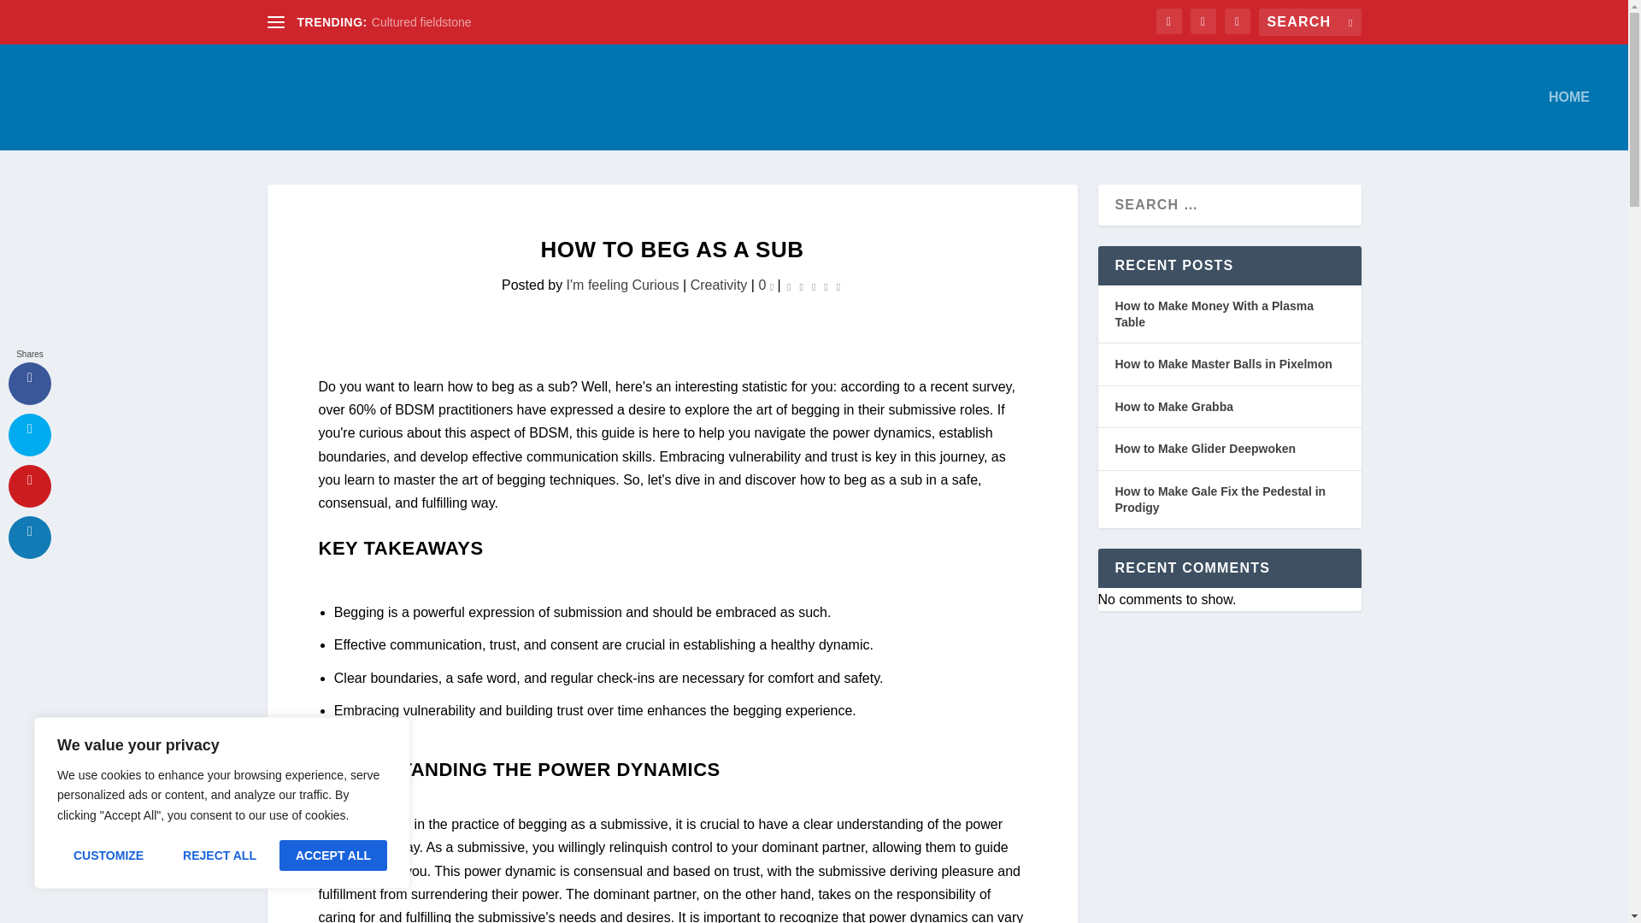 The height and width of the screenshot is (923, 1641). What do you see at coordinates (814, 285) in the screenshot?
I see `Rating: 0.00` at bounding box center [814, 285].